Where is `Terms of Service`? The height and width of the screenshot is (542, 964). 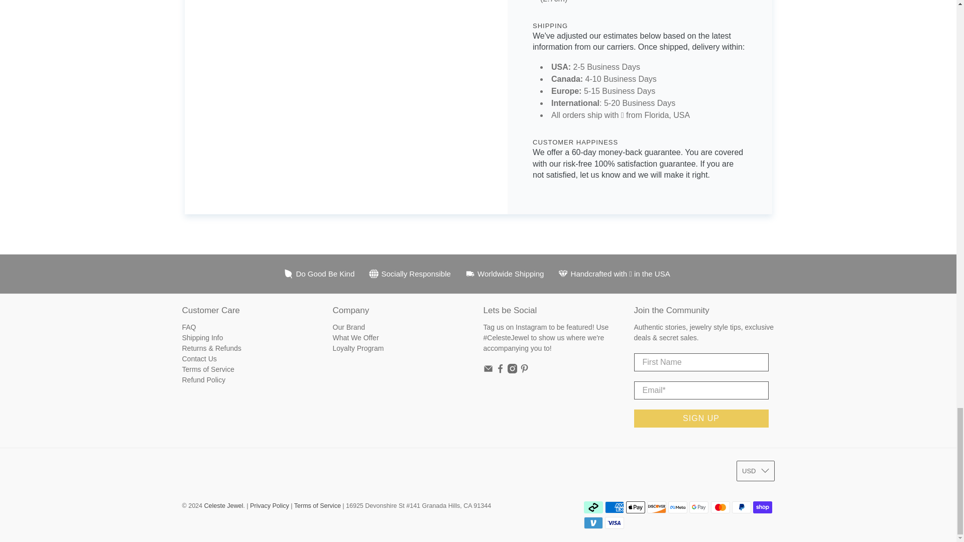
Terms of Service is located at coordinates (317, 506).